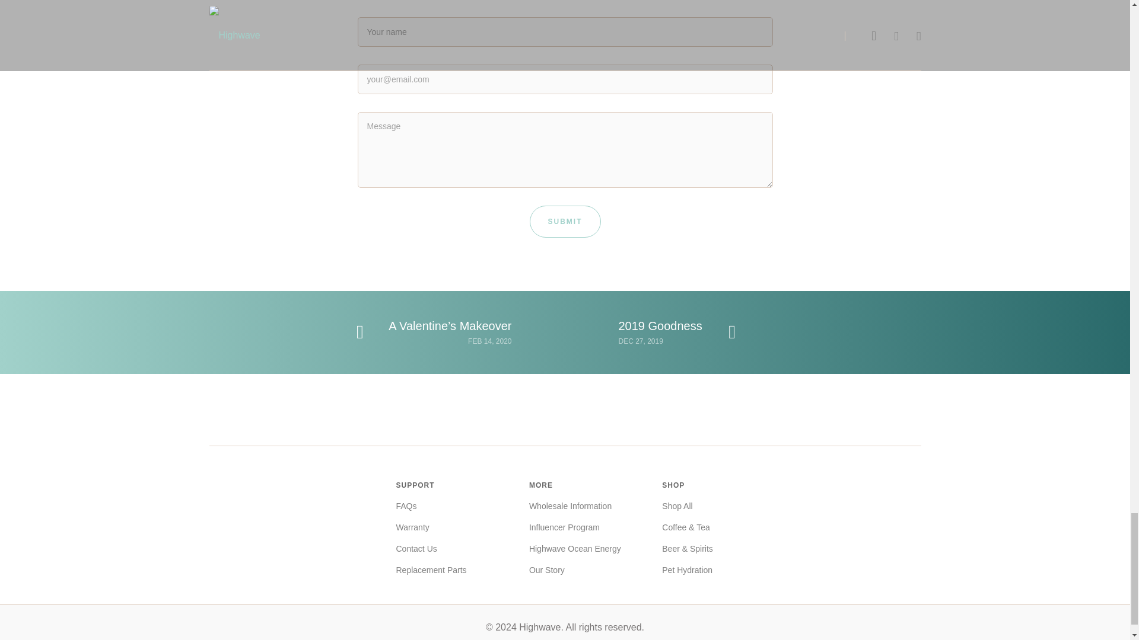  What do you see at coordinates (565, 527) in the screenshot?
I see `Influencer Program` at bounding box center [565, 527].